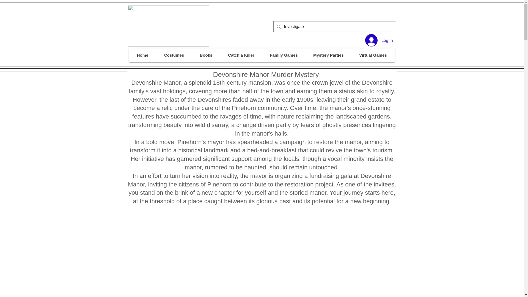  What do you see at coordinates (174, 55) in the screenshot?
I see `Costumes` at bounding box center [174, 55].